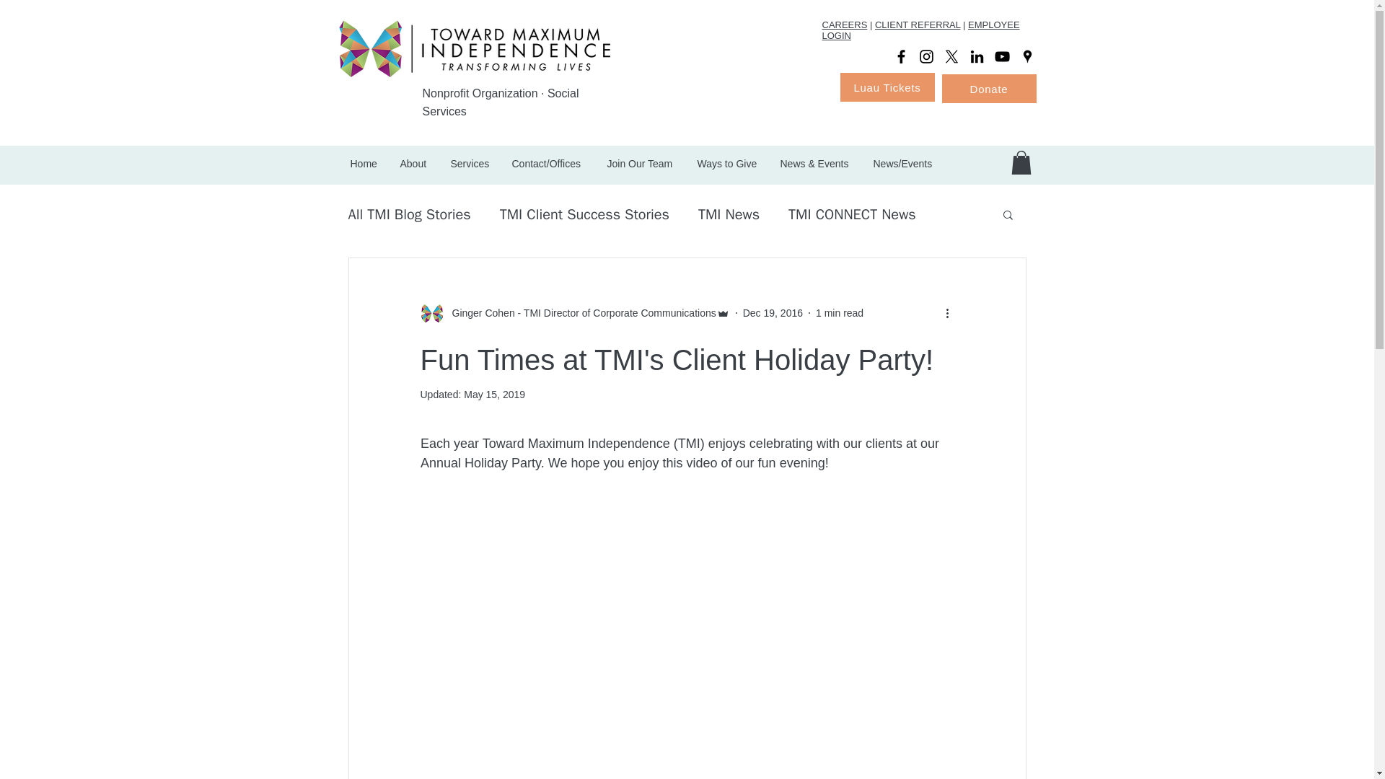 The image size is (1385, 779). Describe the element at coordinates (364, 163) in the screenshot. I see `Home` at that location.